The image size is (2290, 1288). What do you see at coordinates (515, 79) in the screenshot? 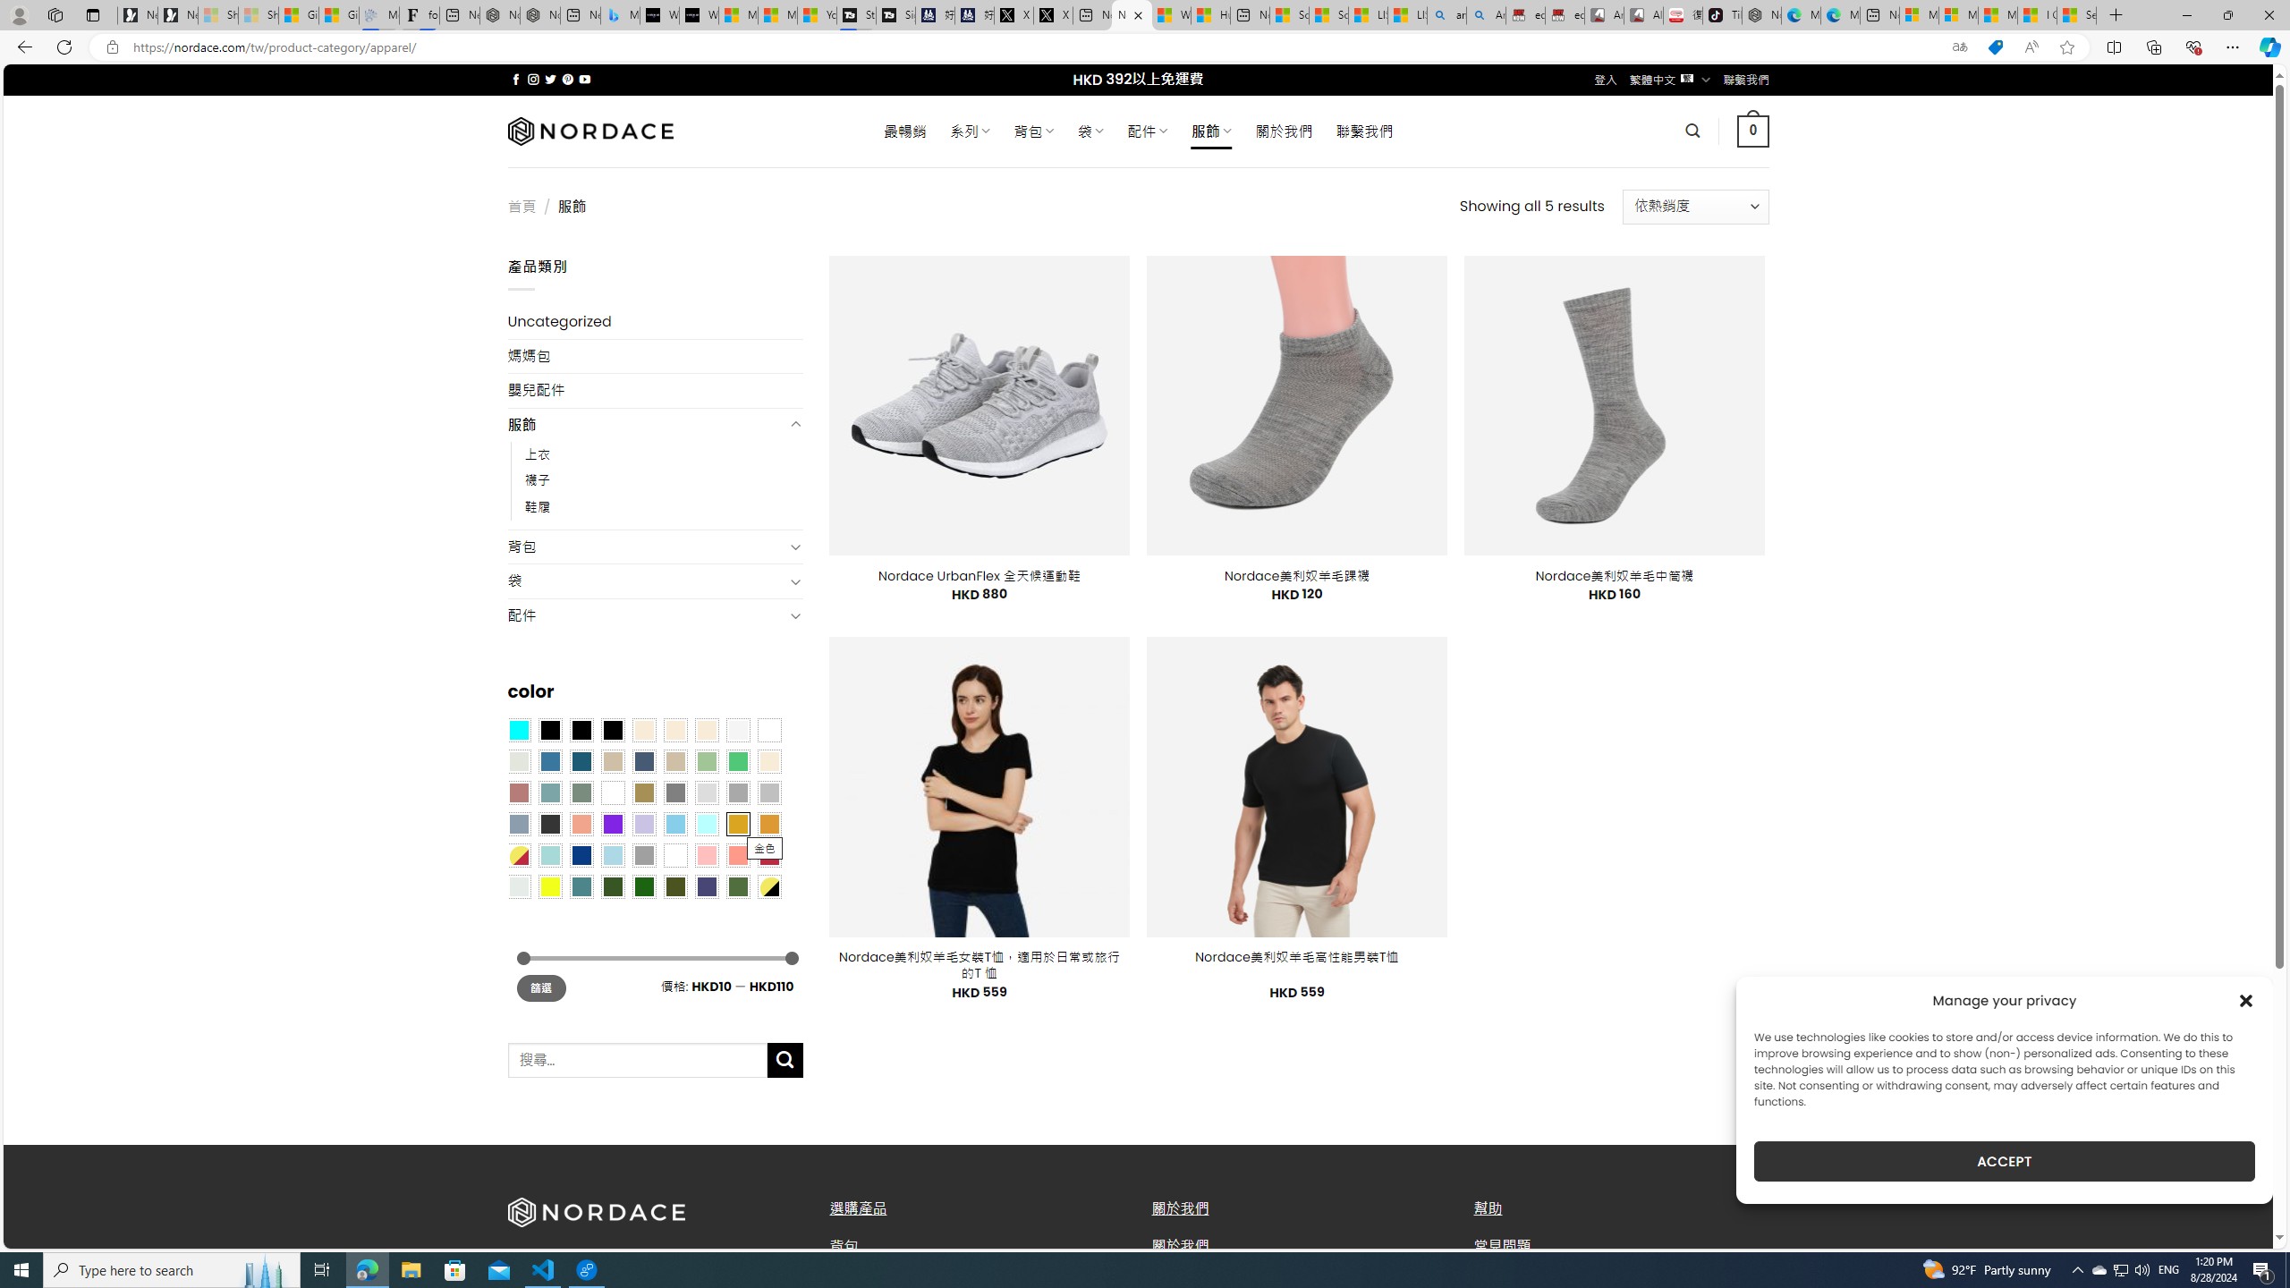
I see `Follow on Facebook` at bounding box center [515, 79].